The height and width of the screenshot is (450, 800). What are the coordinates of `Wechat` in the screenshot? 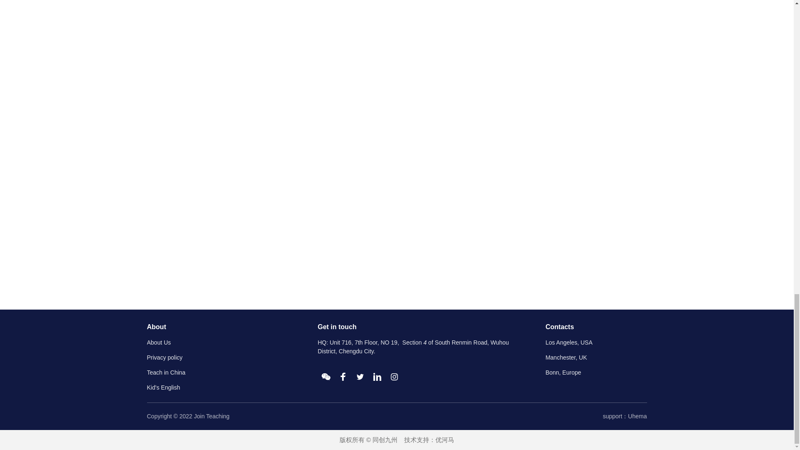 It's located at (326, 377).